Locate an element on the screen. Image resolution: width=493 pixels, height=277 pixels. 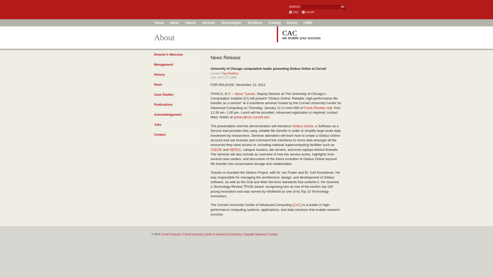
Contact is located at coordinates (273, 234).